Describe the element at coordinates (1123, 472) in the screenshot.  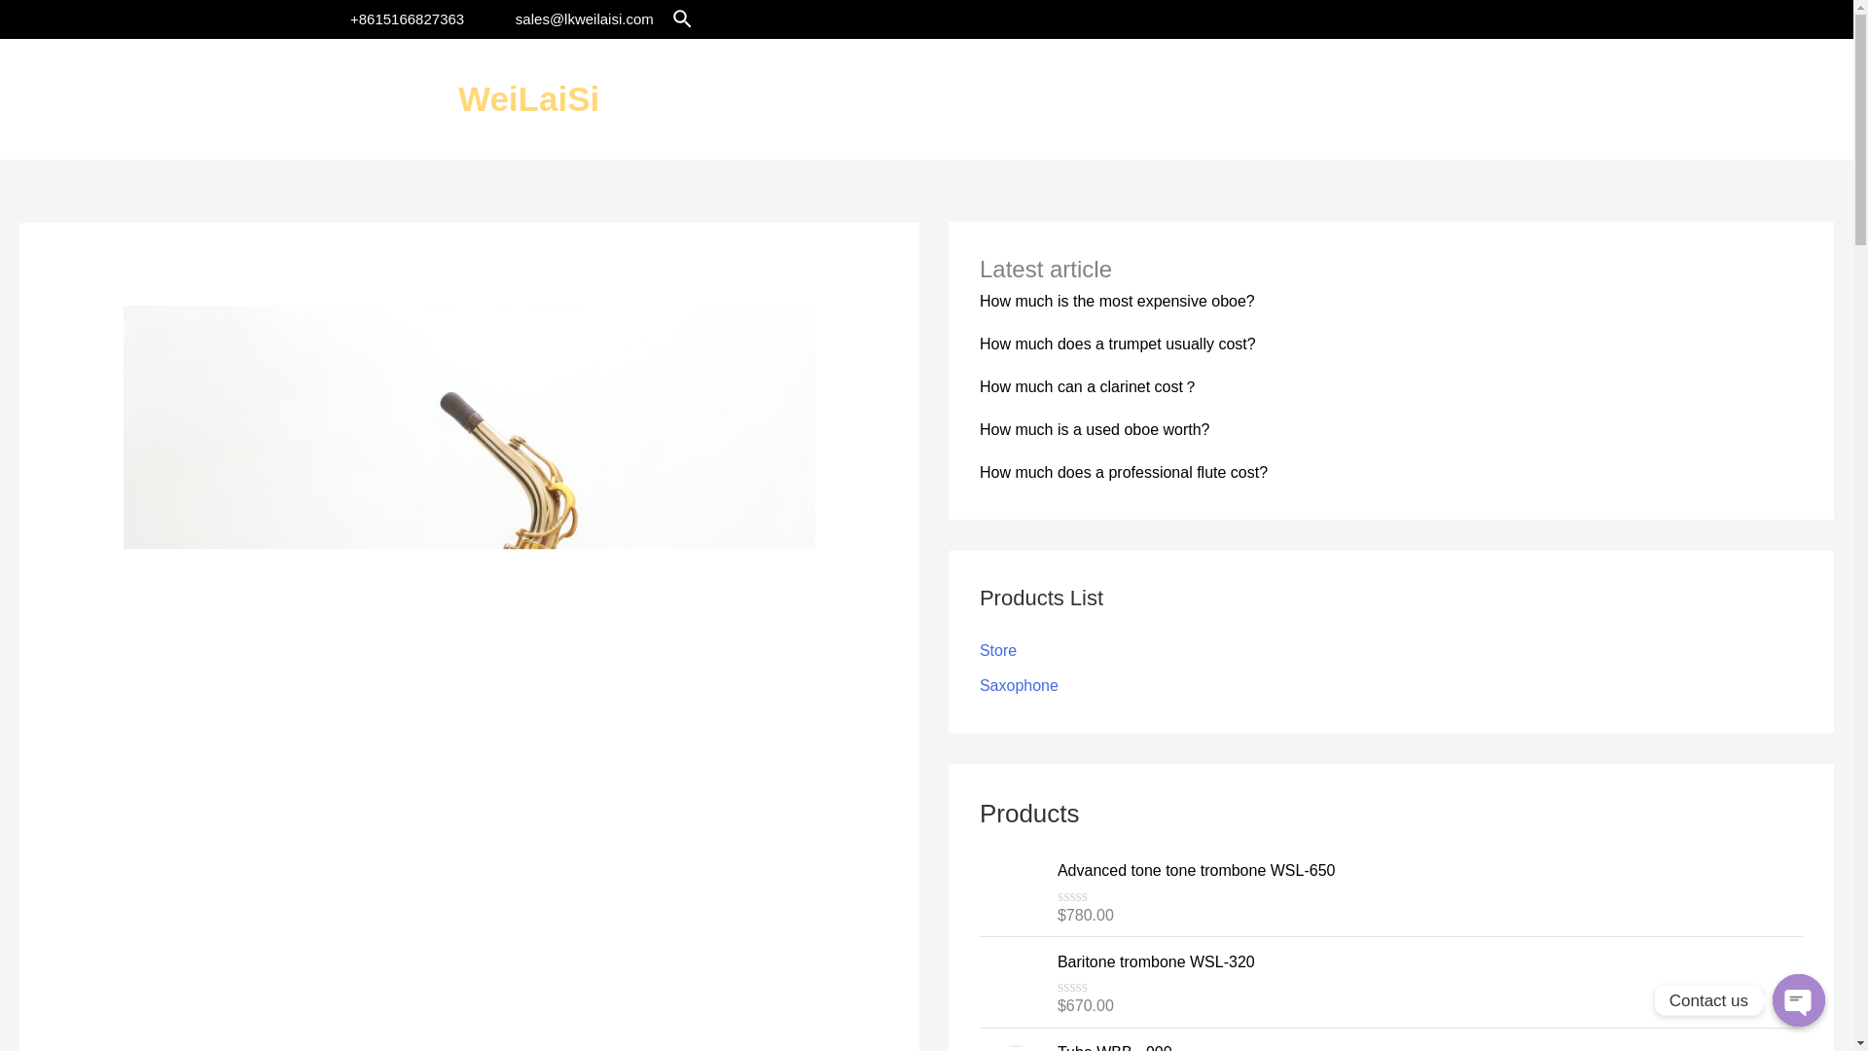
I see `How much does a professional flute cost?` at that location.